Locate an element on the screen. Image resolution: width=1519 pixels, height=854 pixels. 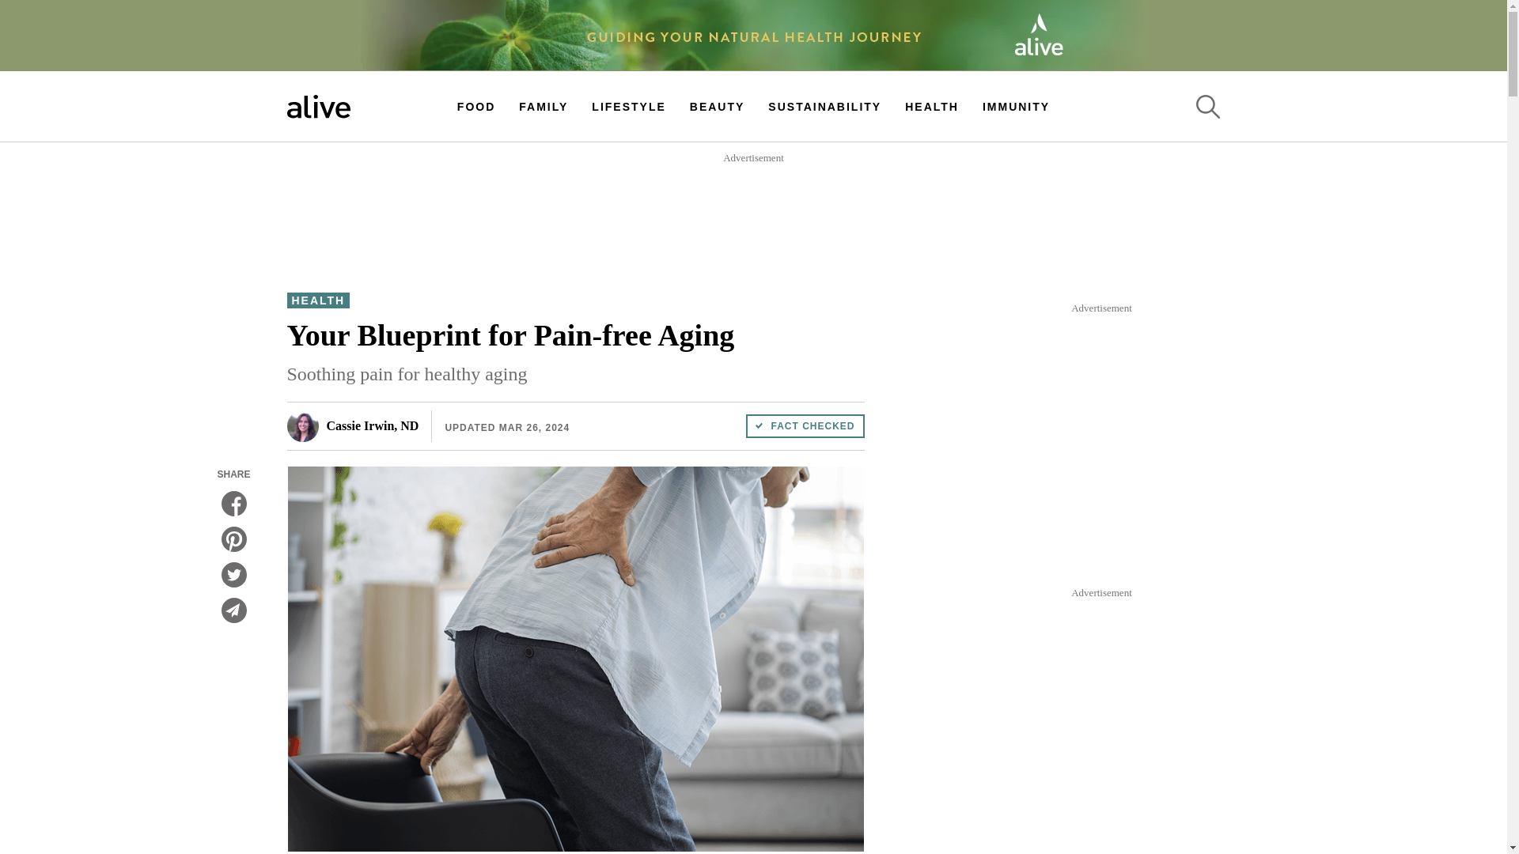
FAMILY is located at coordinates (544, 106).